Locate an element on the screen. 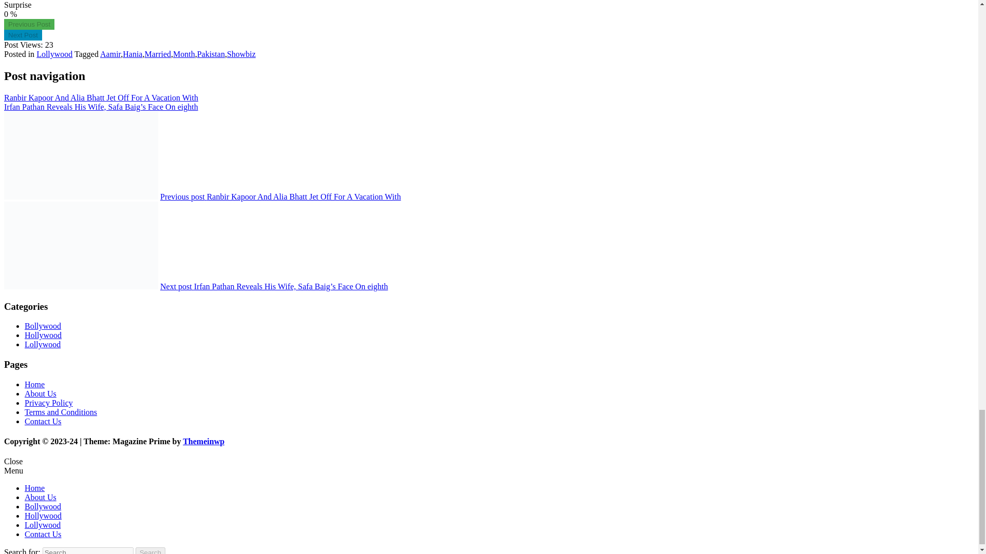  Ranbir Kapoor And Alia Bhatt Jet Off For A Vacation With is located at coordinates (29, 24).